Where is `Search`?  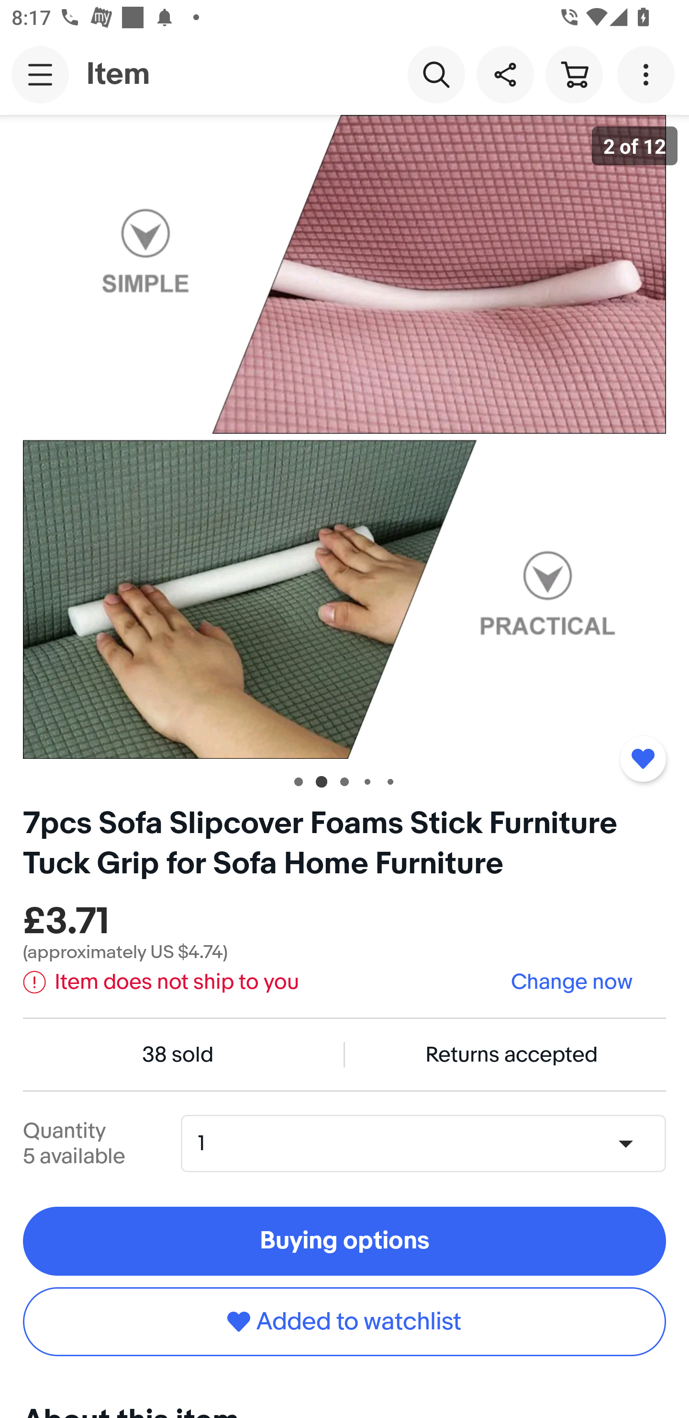 Search is located at coordinates (436, 74).